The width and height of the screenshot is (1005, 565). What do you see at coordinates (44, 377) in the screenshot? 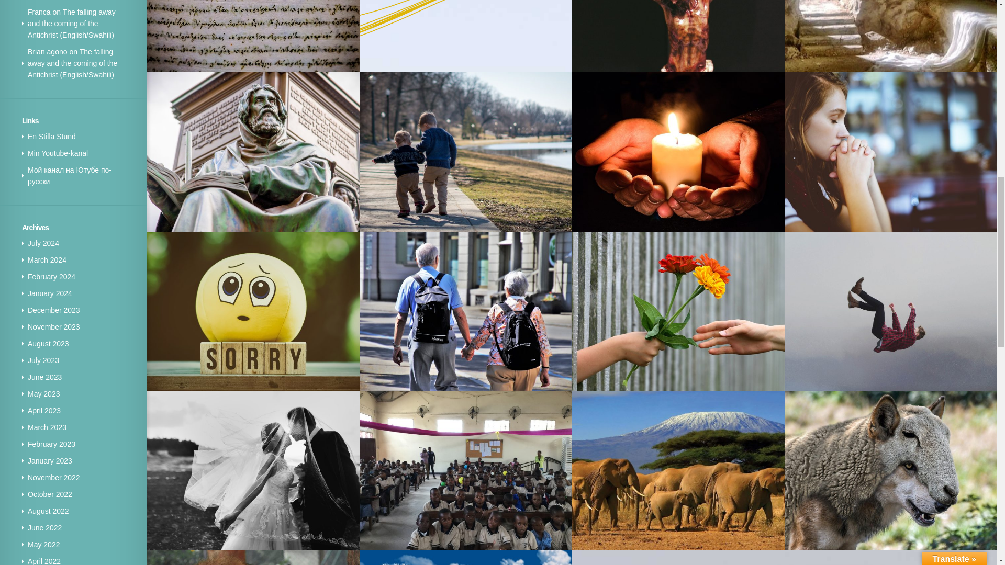
I see `June 2023` at bounding box center [44, 377].